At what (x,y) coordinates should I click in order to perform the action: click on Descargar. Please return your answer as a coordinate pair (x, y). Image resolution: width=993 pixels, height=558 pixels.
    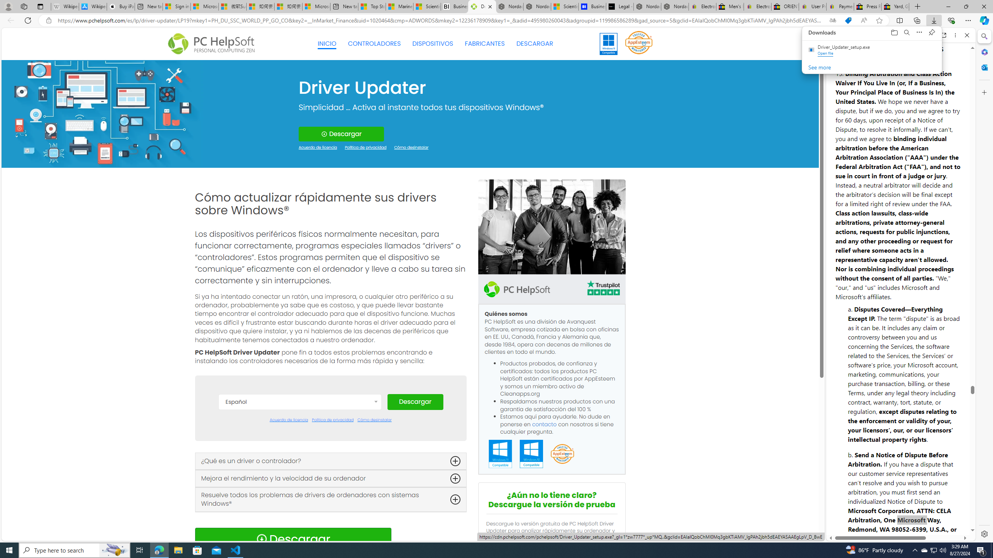
    Looking at the image, I should click on (415, 402).